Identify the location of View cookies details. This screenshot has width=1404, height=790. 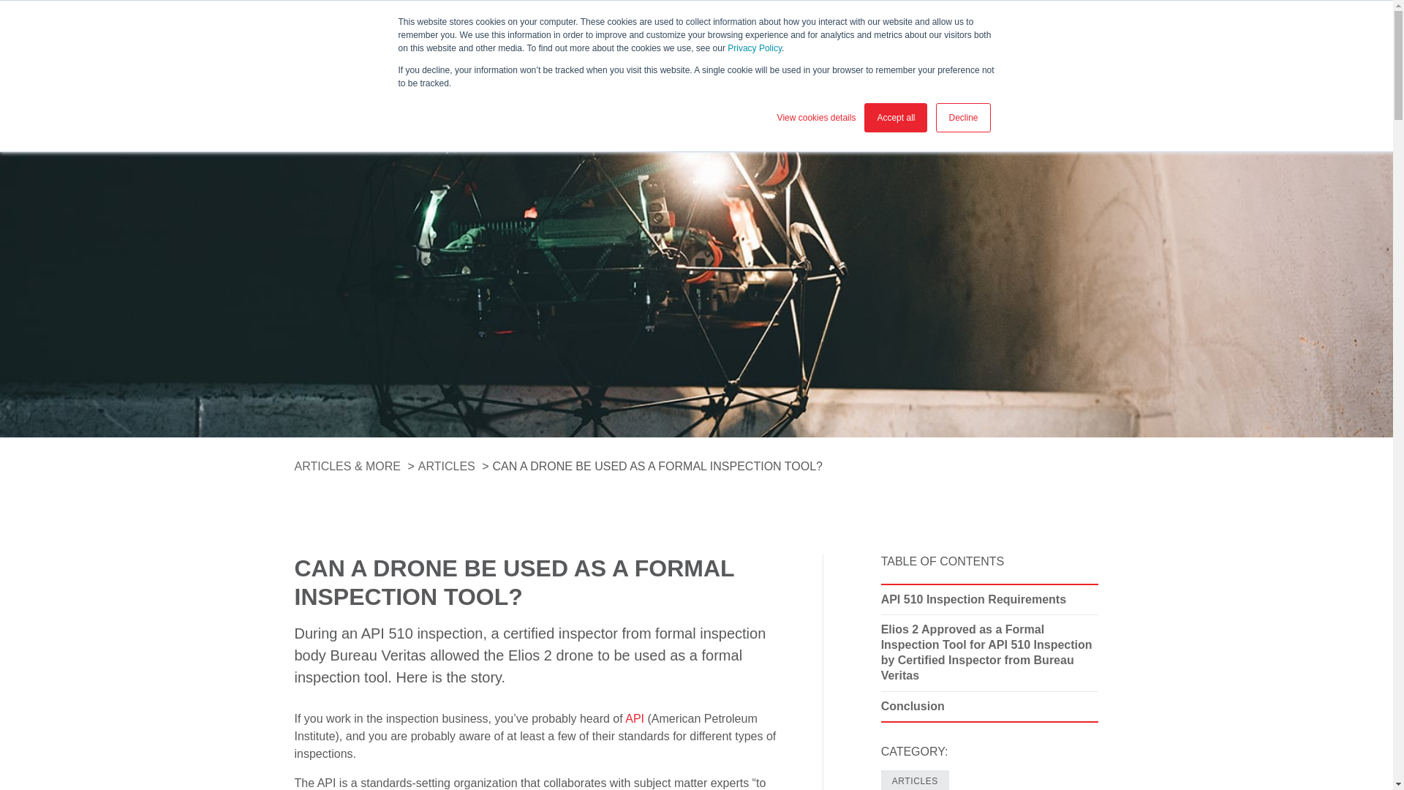
(817, 117).